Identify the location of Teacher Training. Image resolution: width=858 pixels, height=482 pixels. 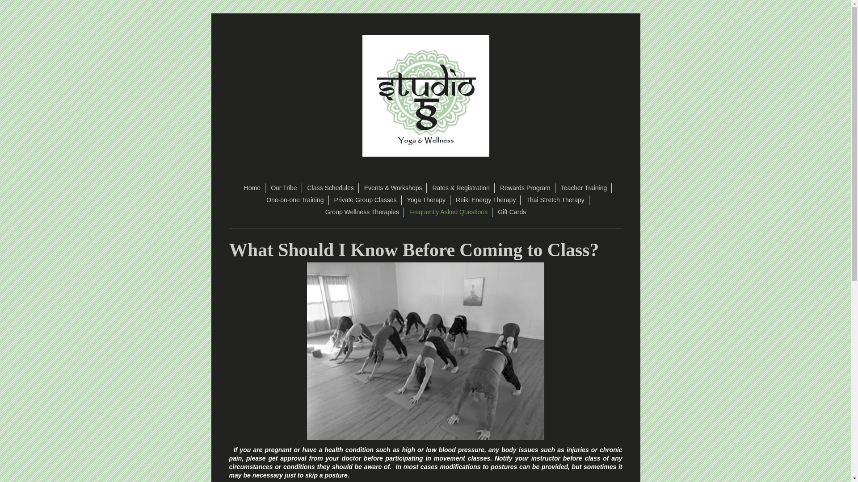
(584, 188).